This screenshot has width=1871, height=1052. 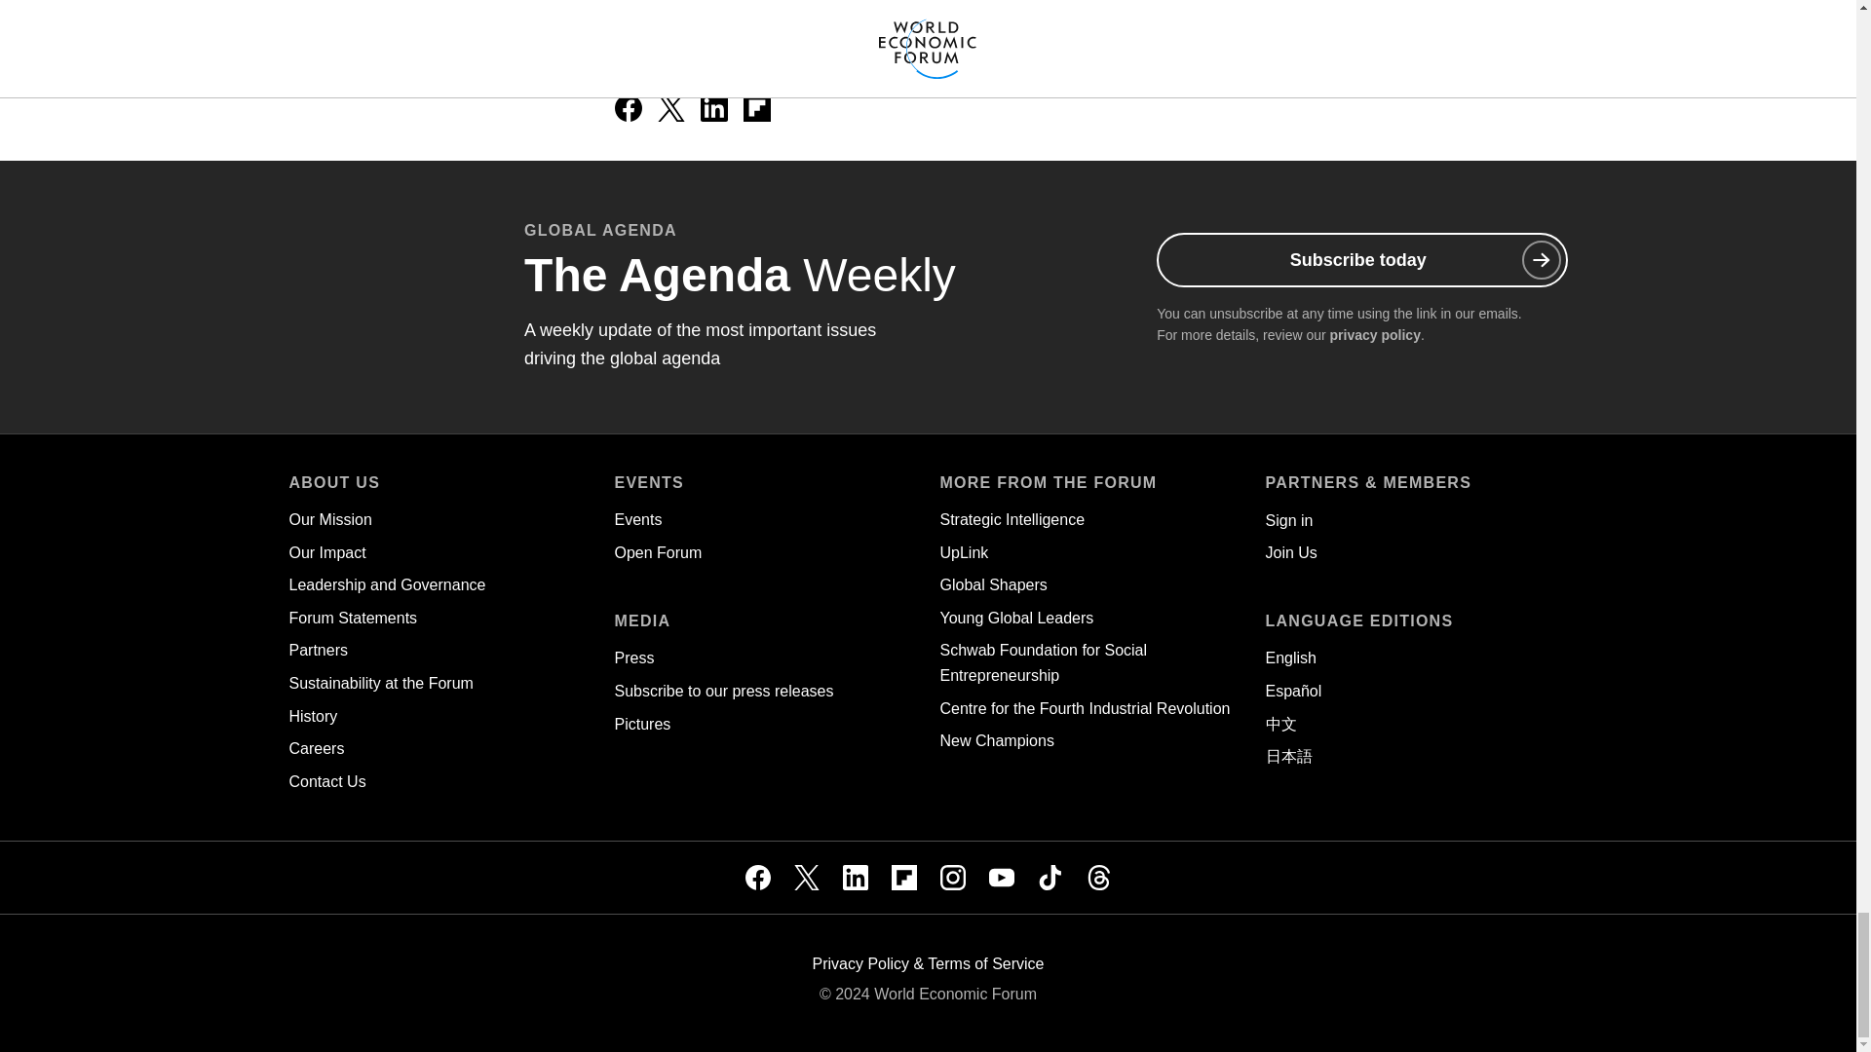 What do you see at coordinates (316, 748) in the screenshot?
I see `Careers` at bounding box center [316, 748].